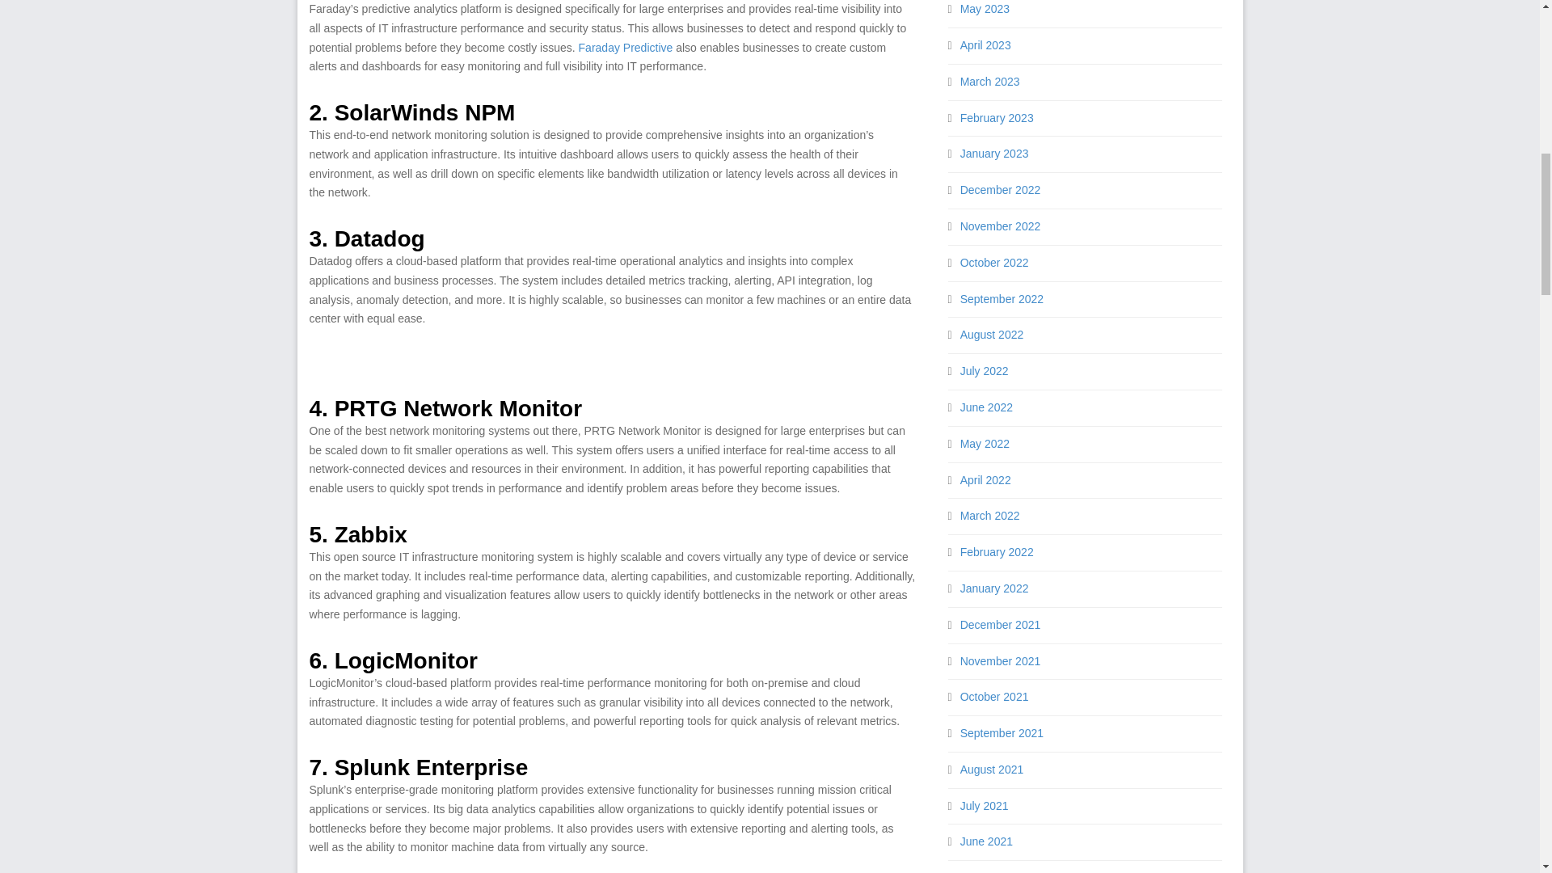  What do you see at coordinates (994, 189) in the screenshot?
I see `January 2023` at bounding box center [994, 189].